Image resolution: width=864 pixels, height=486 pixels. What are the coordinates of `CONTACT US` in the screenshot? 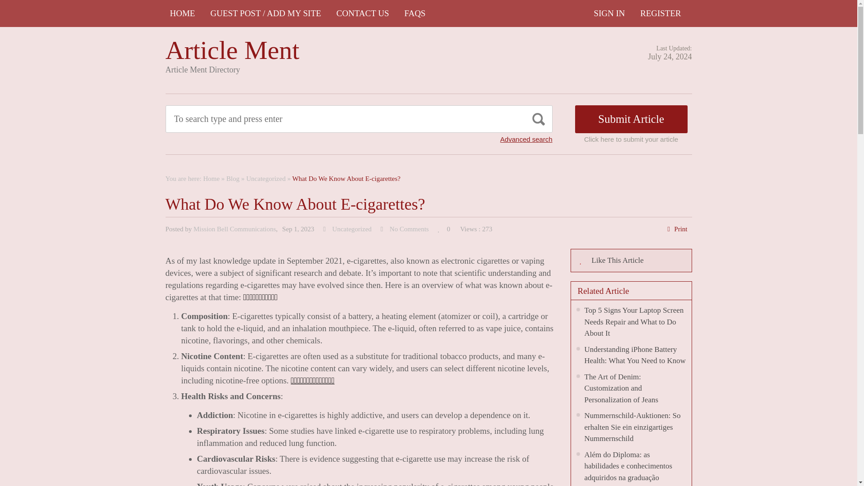 It's located at (363, 13).